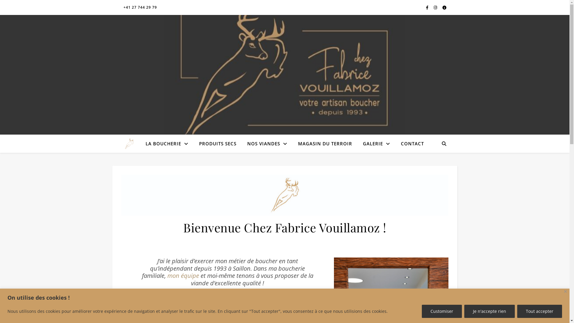 This screenshot has width=574, height=323. What do you see at coordinates (218, 144) in the screenshot?
I see `PRODUITS SECS` at bounding box center [218, 144].